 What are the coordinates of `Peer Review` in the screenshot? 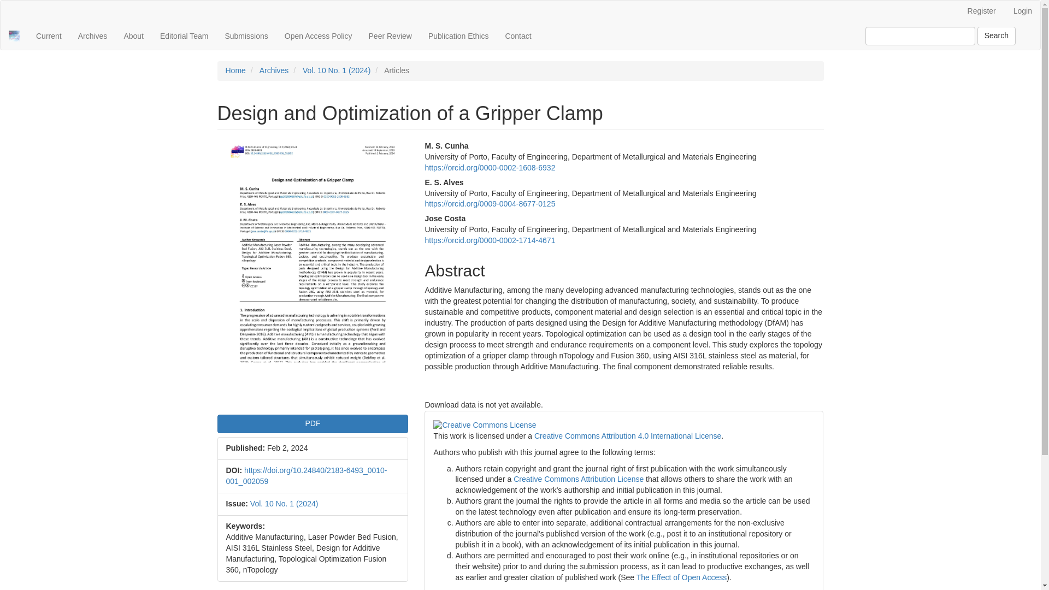 It's located at (390, 36).